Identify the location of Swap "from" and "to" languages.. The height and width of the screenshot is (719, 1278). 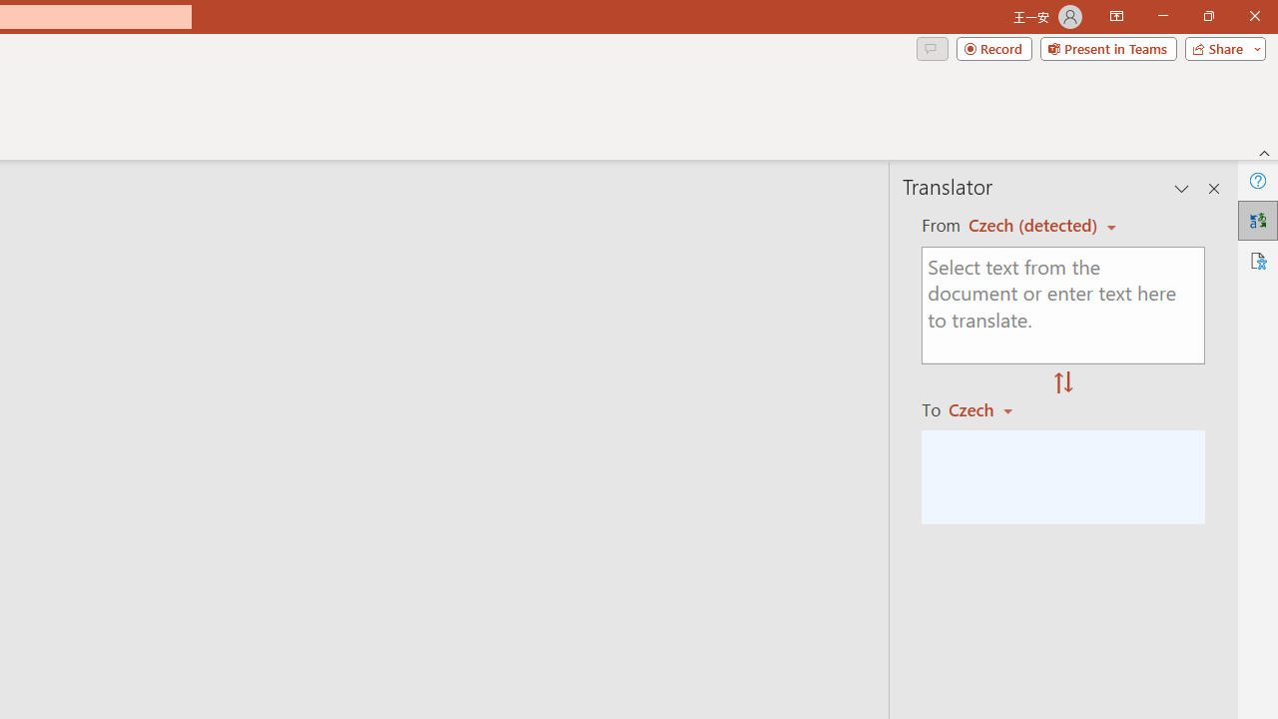
(1063, 383).